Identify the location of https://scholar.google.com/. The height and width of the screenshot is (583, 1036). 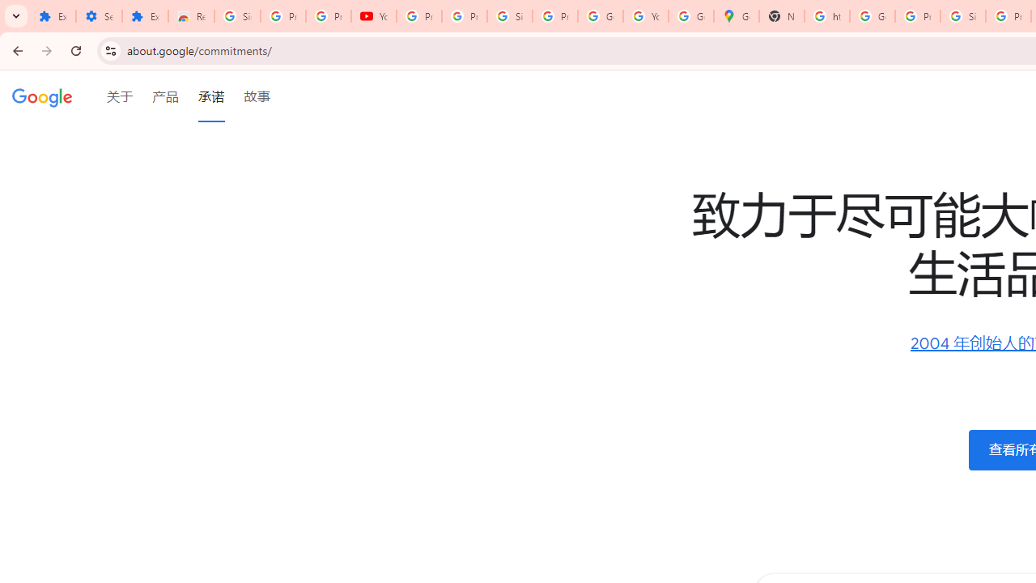
(827, 16).